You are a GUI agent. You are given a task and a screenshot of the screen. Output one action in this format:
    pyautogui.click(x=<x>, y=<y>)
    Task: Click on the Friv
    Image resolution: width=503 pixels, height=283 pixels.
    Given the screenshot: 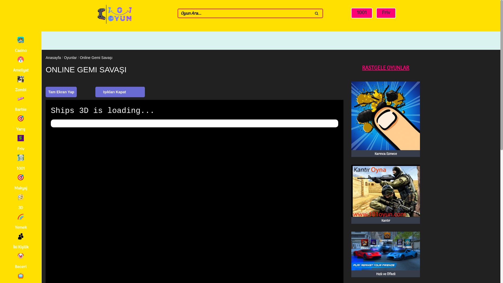 What is the action you would take?
    pyautogui.click(x=21, y=144)
    